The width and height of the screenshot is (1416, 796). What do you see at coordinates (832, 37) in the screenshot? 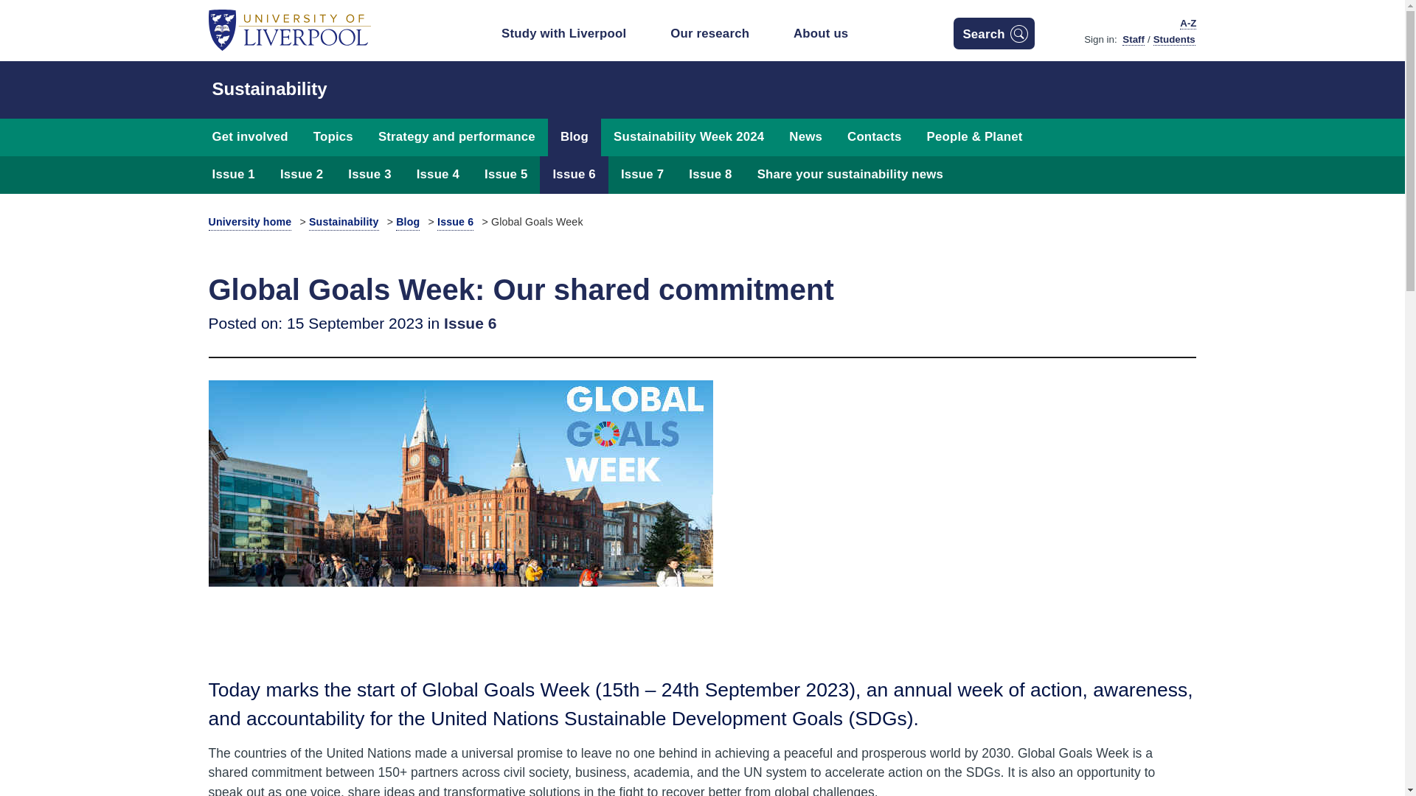
I see `About us` at bounding box center [832, 37].